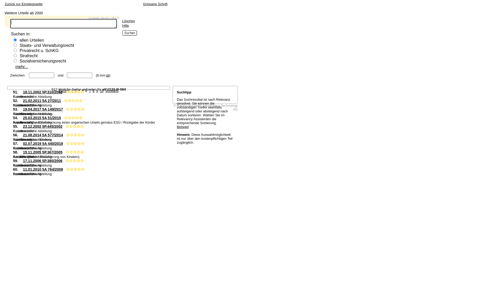 Image resolution: width=500 pixels, height=281 pixels. I want to click on Relevanz 93%, so click(67, 126).